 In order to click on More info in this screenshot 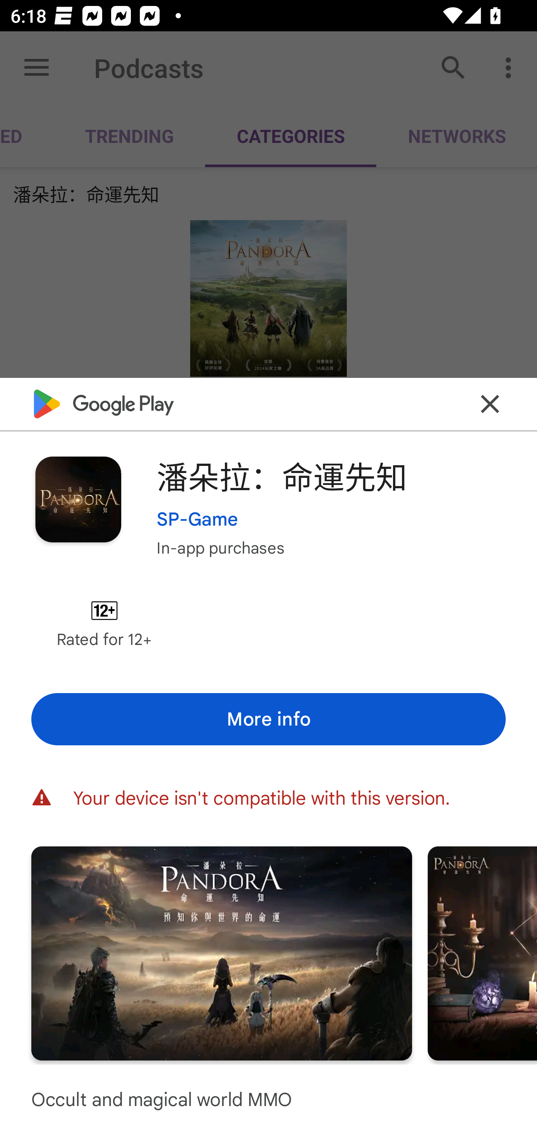, I will do `click(268, 719)`.